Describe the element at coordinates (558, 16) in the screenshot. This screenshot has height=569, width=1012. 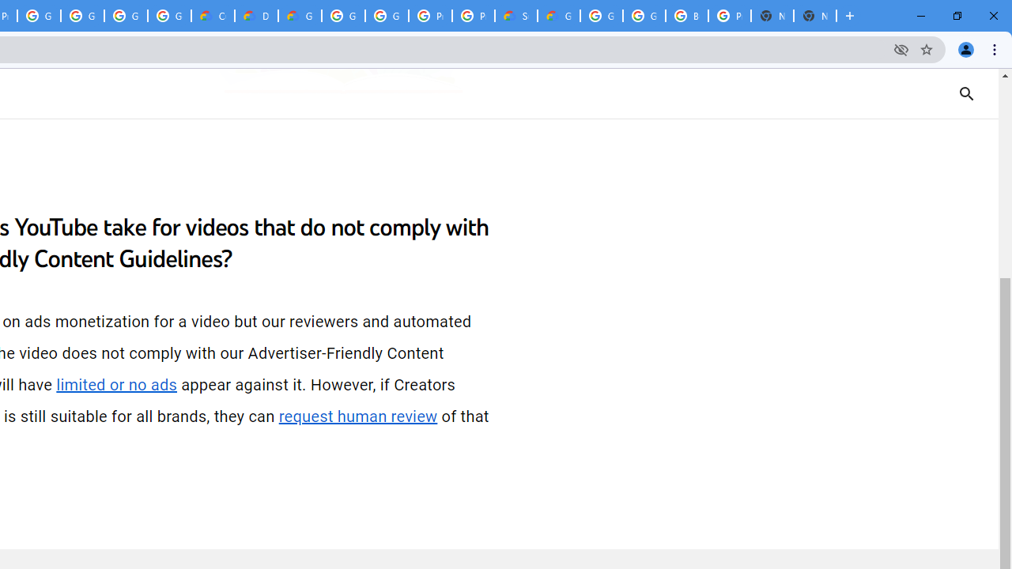
I see `Google Cloud Service Health` at that location.